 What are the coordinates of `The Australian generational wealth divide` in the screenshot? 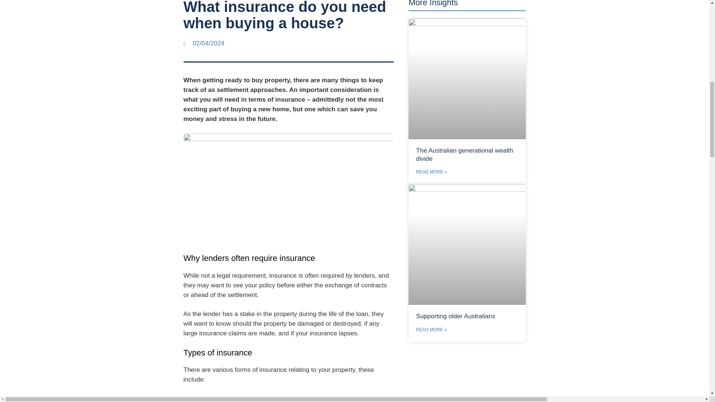 It's located at (465, 155).